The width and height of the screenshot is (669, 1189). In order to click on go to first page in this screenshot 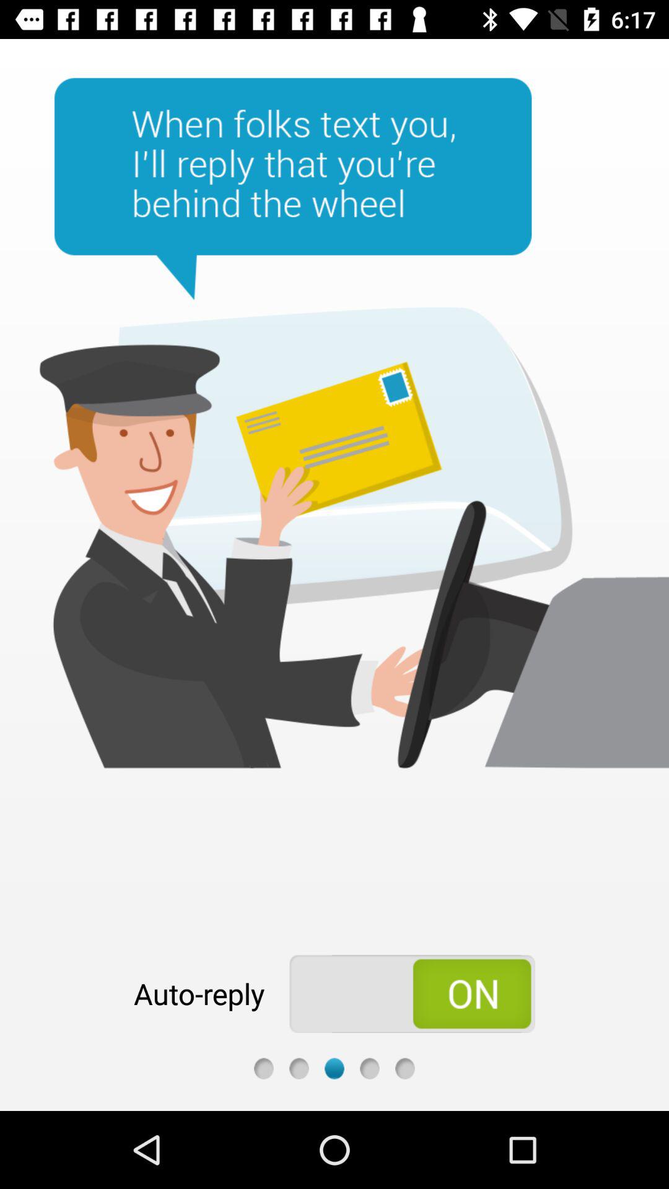, I will do `click(264, 1069)`.